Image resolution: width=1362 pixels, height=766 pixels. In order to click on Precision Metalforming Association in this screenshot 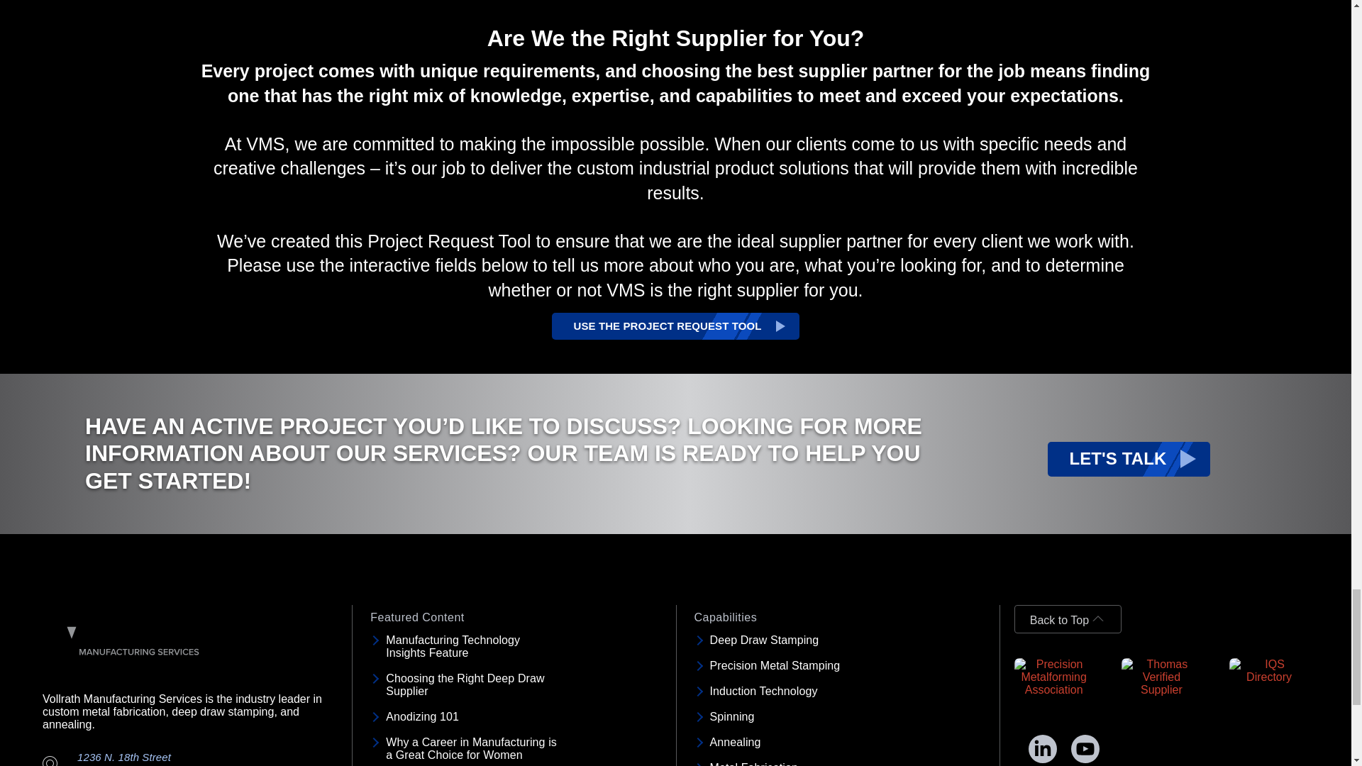, I will do `click(1054, 677)`.